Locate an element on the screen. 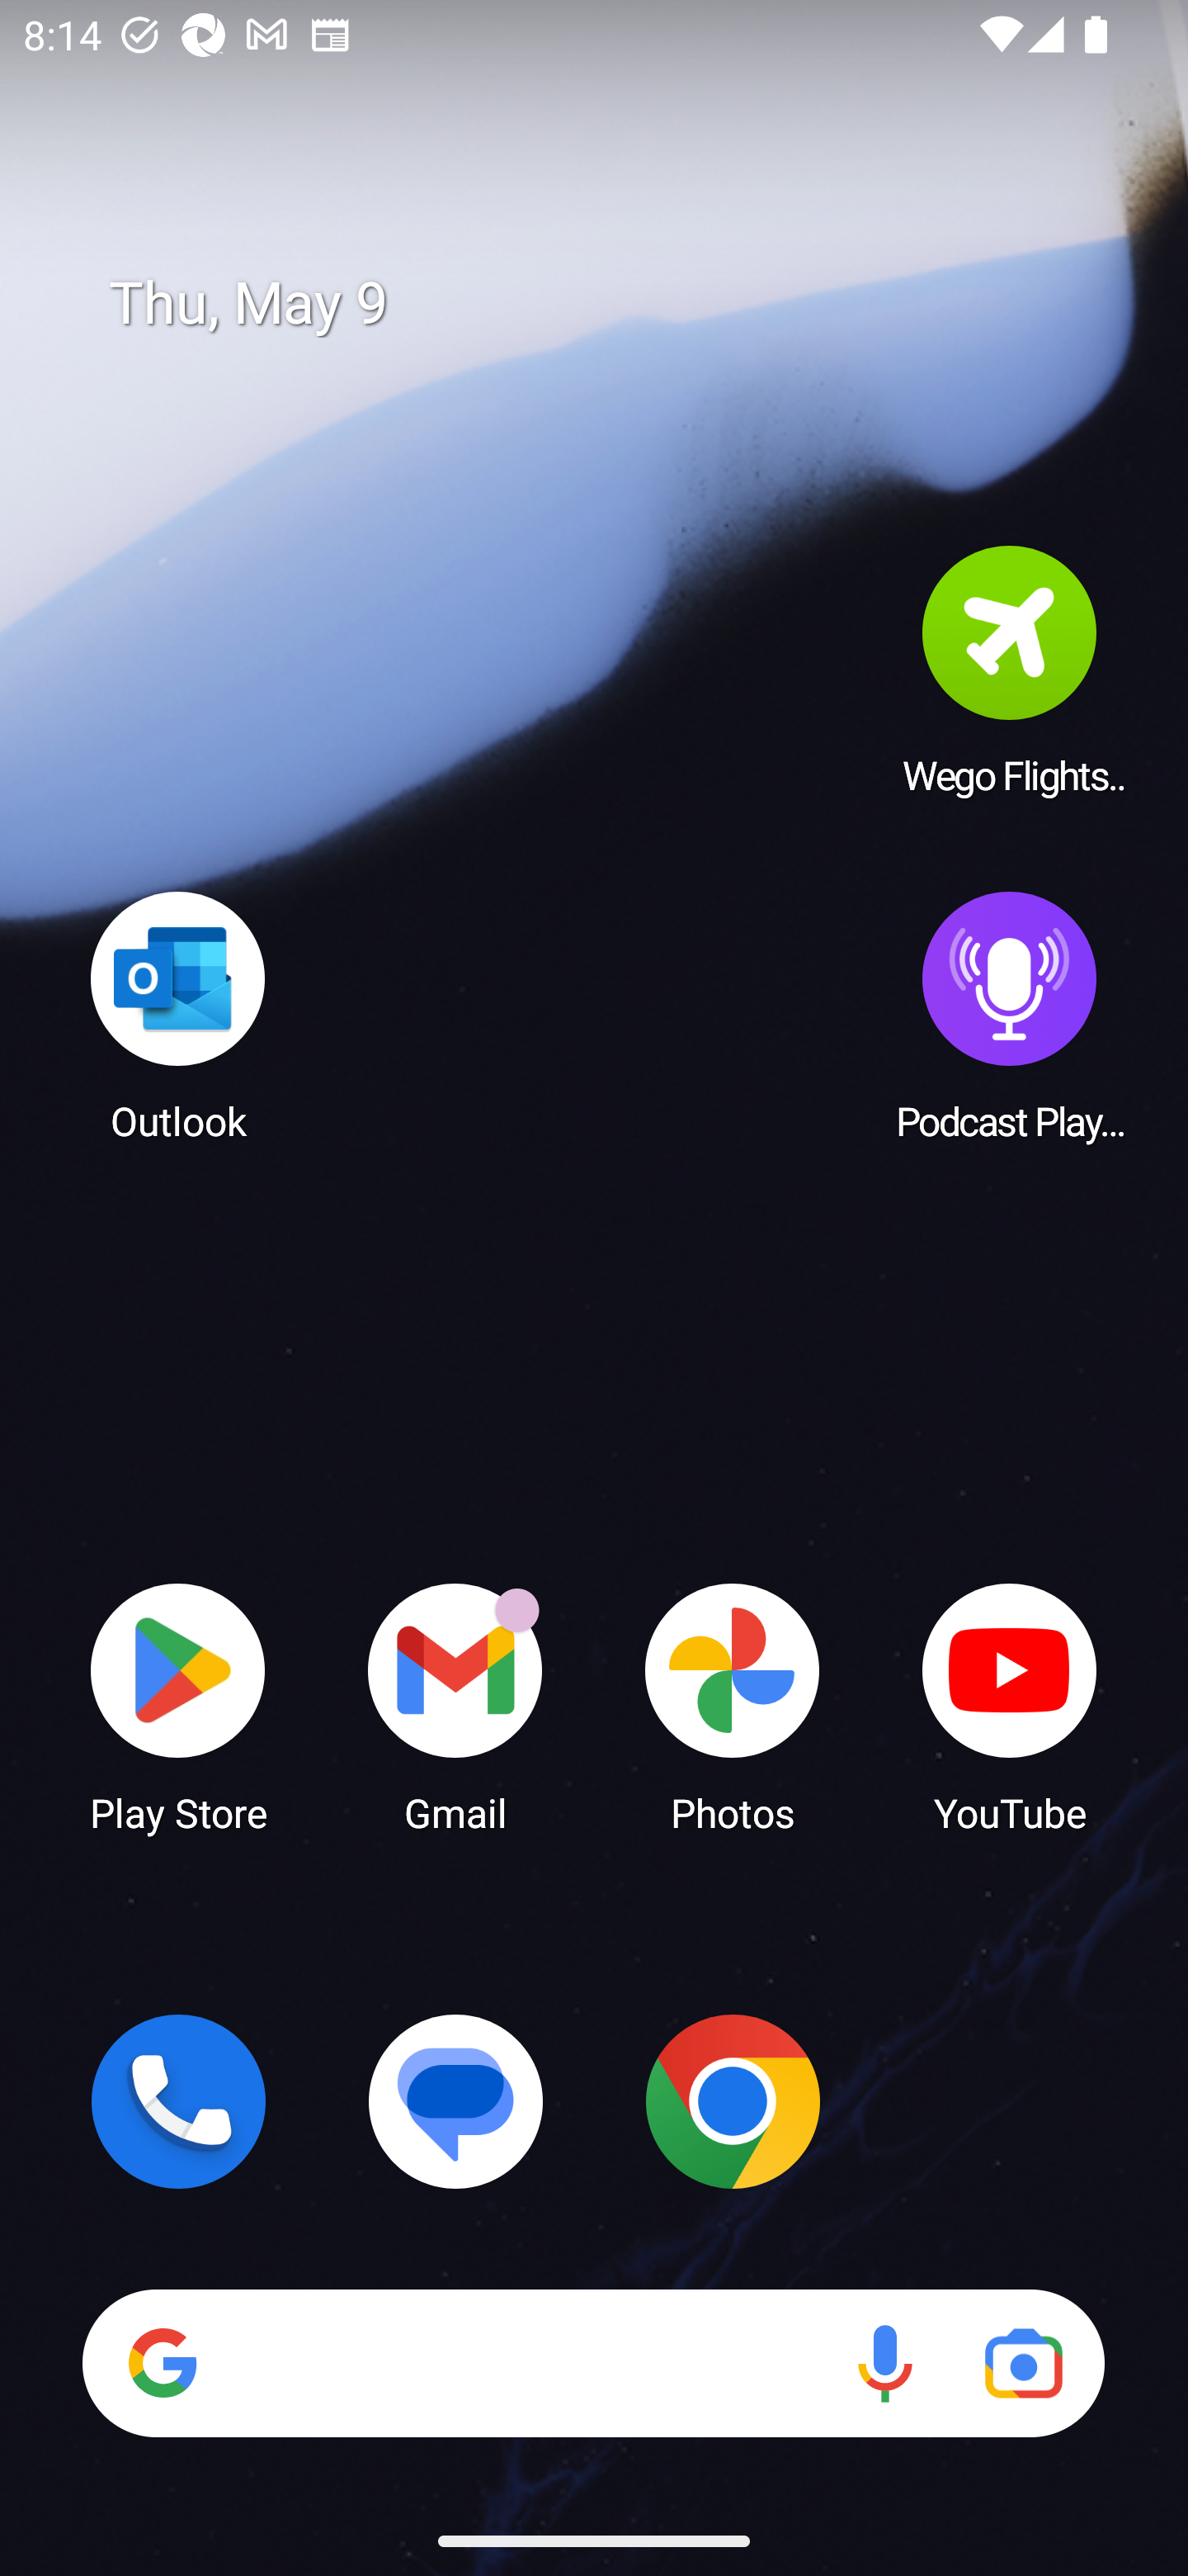  Wego Flights & Hotels is located at coordinates (1010, 670).